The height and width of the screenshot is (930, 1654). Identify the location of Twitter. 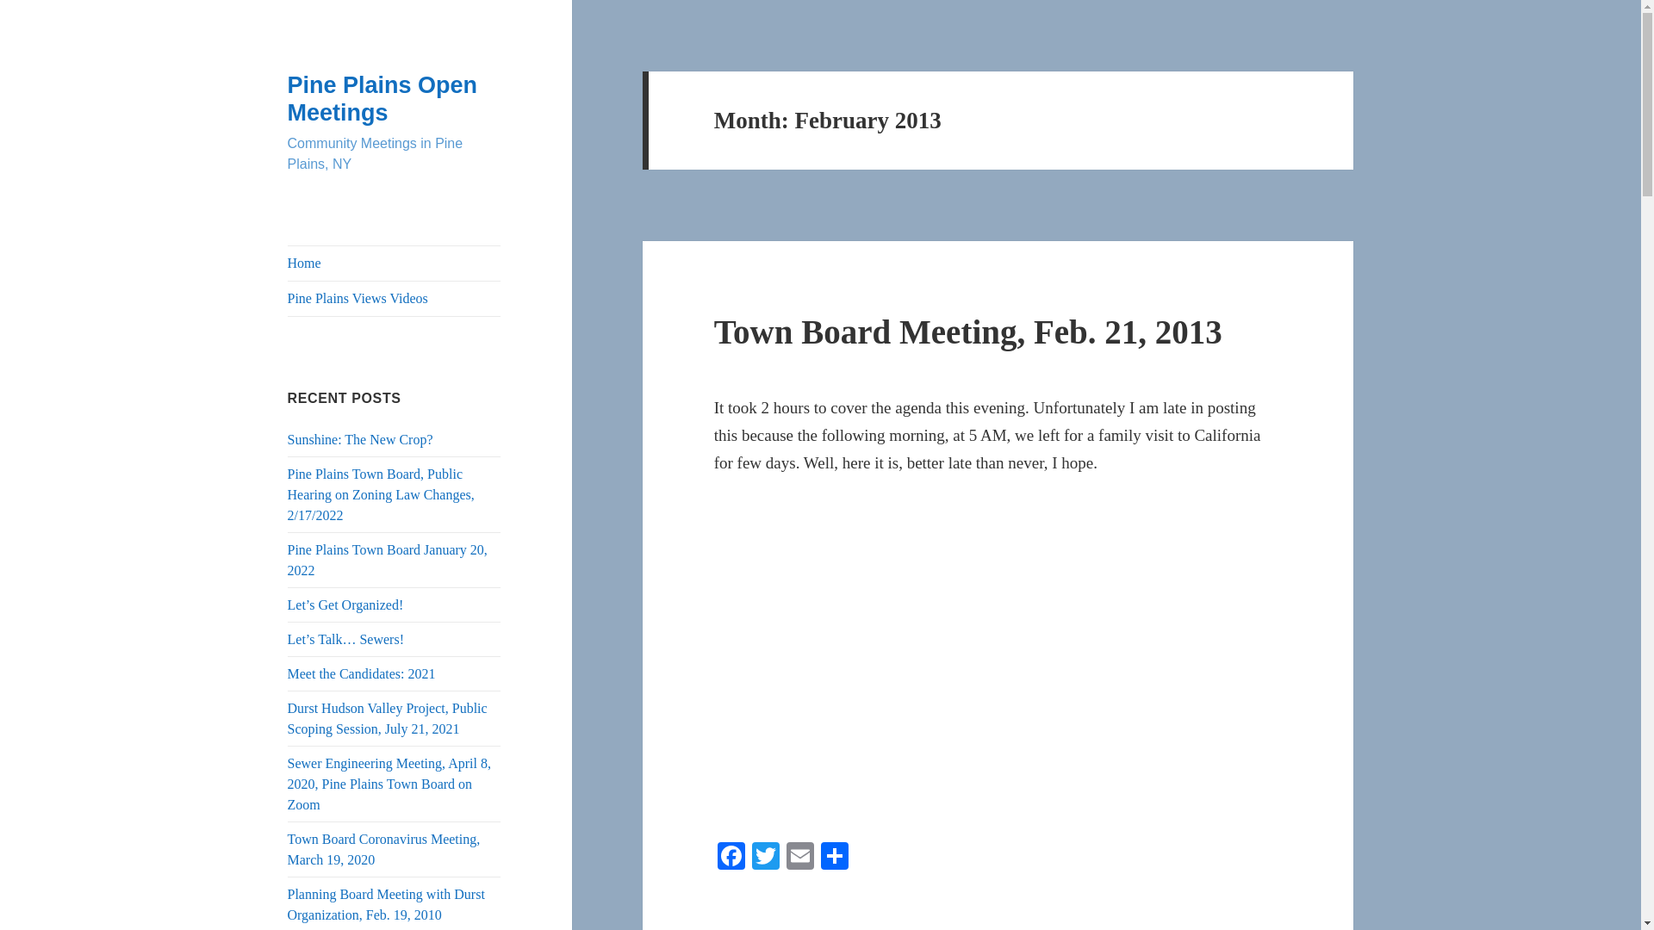
(765, 858).